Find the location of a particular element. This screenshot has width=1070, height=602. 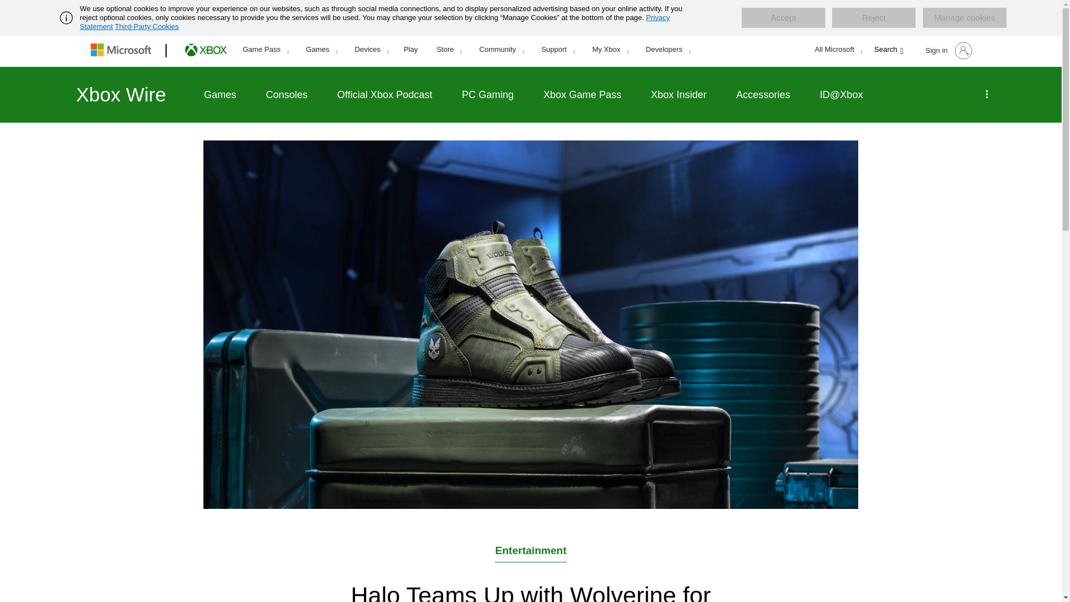

Reject is located at coordinates (874, 18).